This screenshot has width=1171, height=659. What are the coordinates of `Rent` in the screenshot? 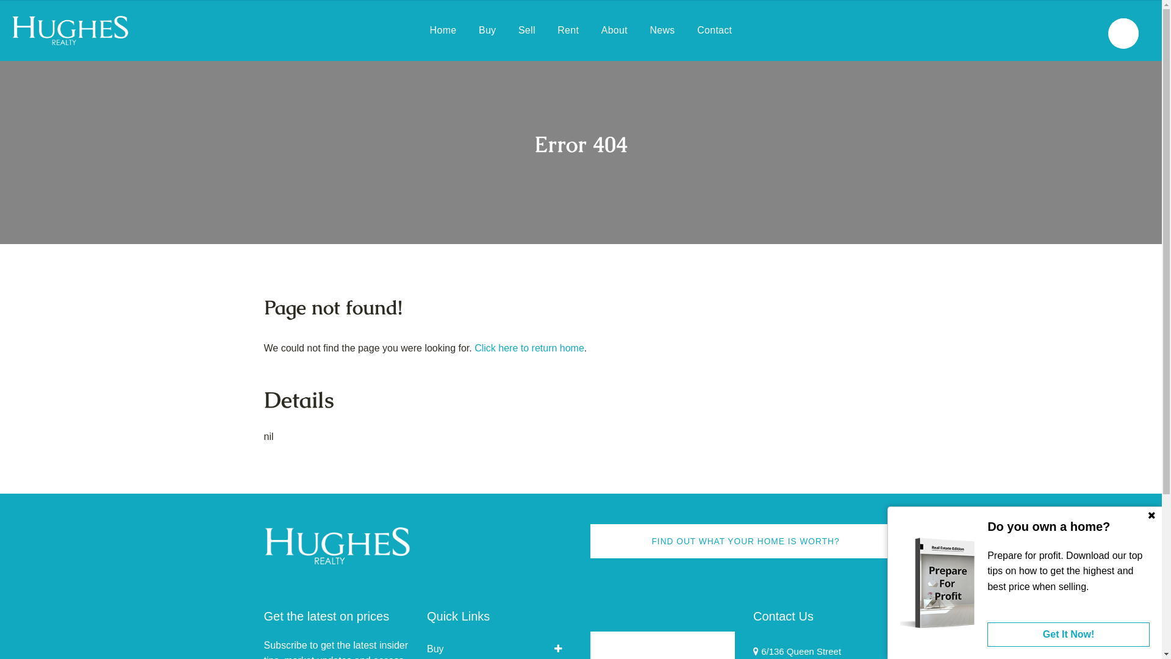 It's located at (568, 31).